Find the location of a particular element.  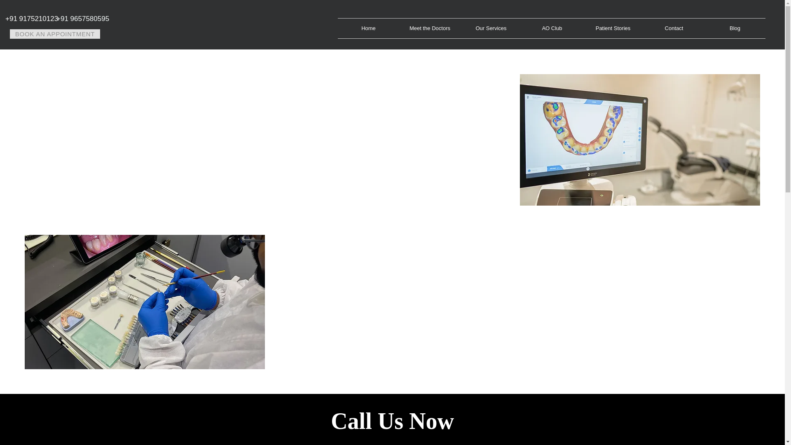

Our Services is located at coordinates (491, 28).